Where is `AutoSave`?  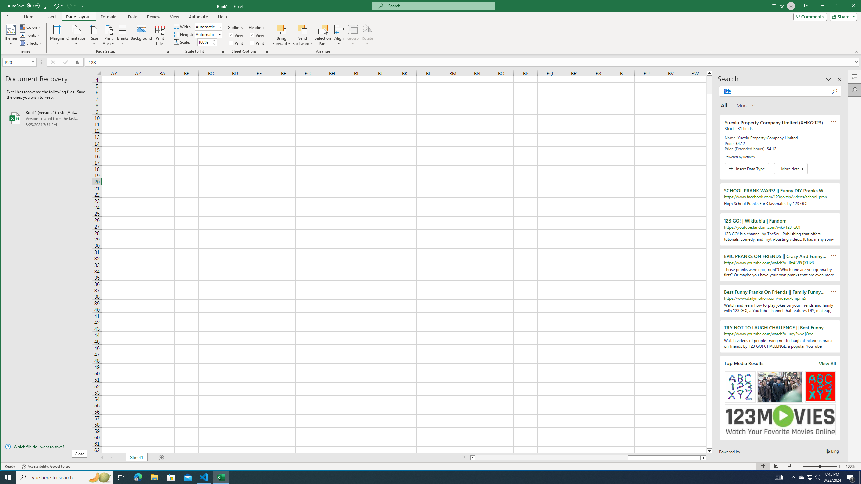
AutoSave is located at coordinates (24, 5).